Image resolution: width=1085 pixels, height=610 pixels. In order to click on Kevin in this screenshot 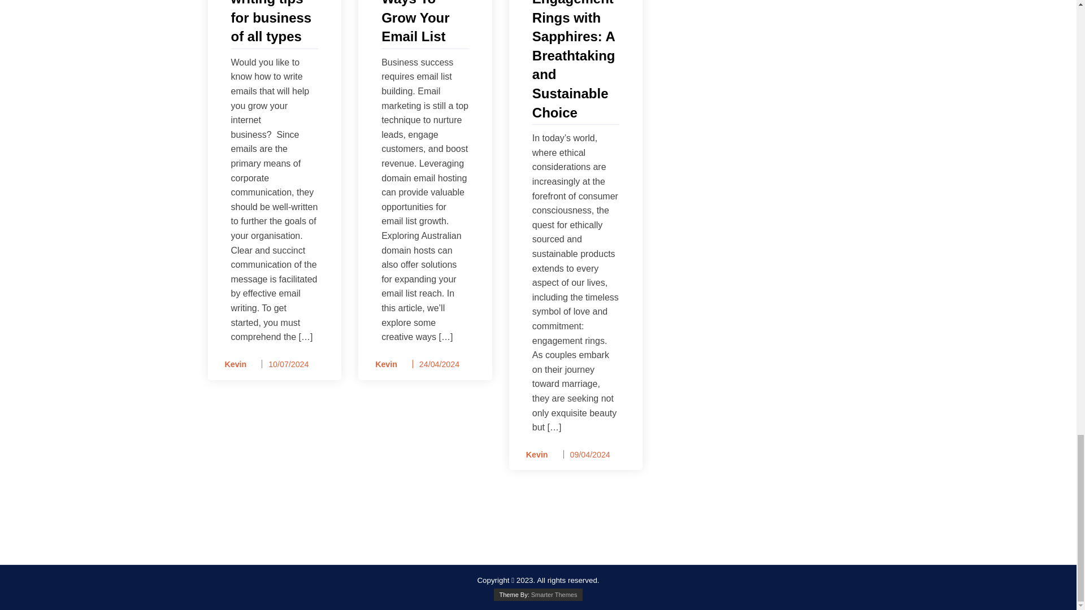, I will do `click(533, 454)`.